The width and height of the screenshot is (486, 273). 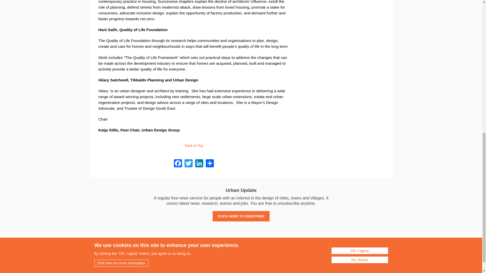 I want to click on Twitter, so click(x=188, y=163).